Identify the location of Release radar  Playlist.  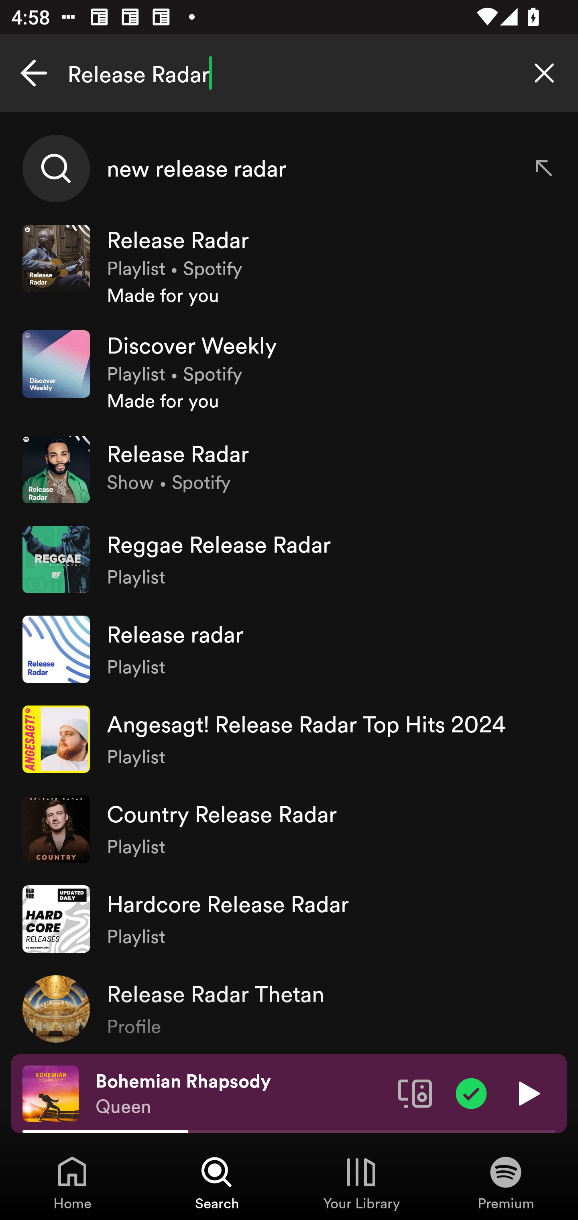
(289, 649).